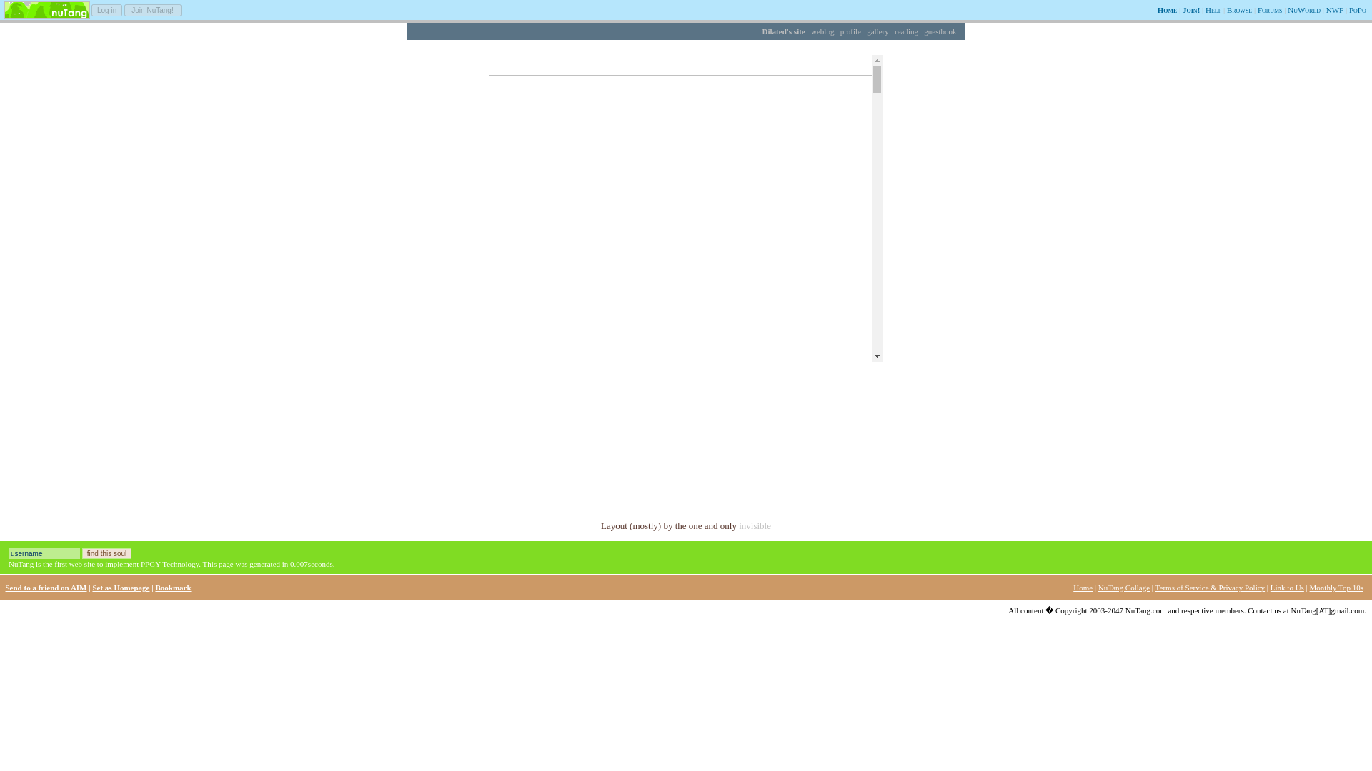 The height and width of the screenshot is (771, 1372). I want to click on username, so click(44, 553).